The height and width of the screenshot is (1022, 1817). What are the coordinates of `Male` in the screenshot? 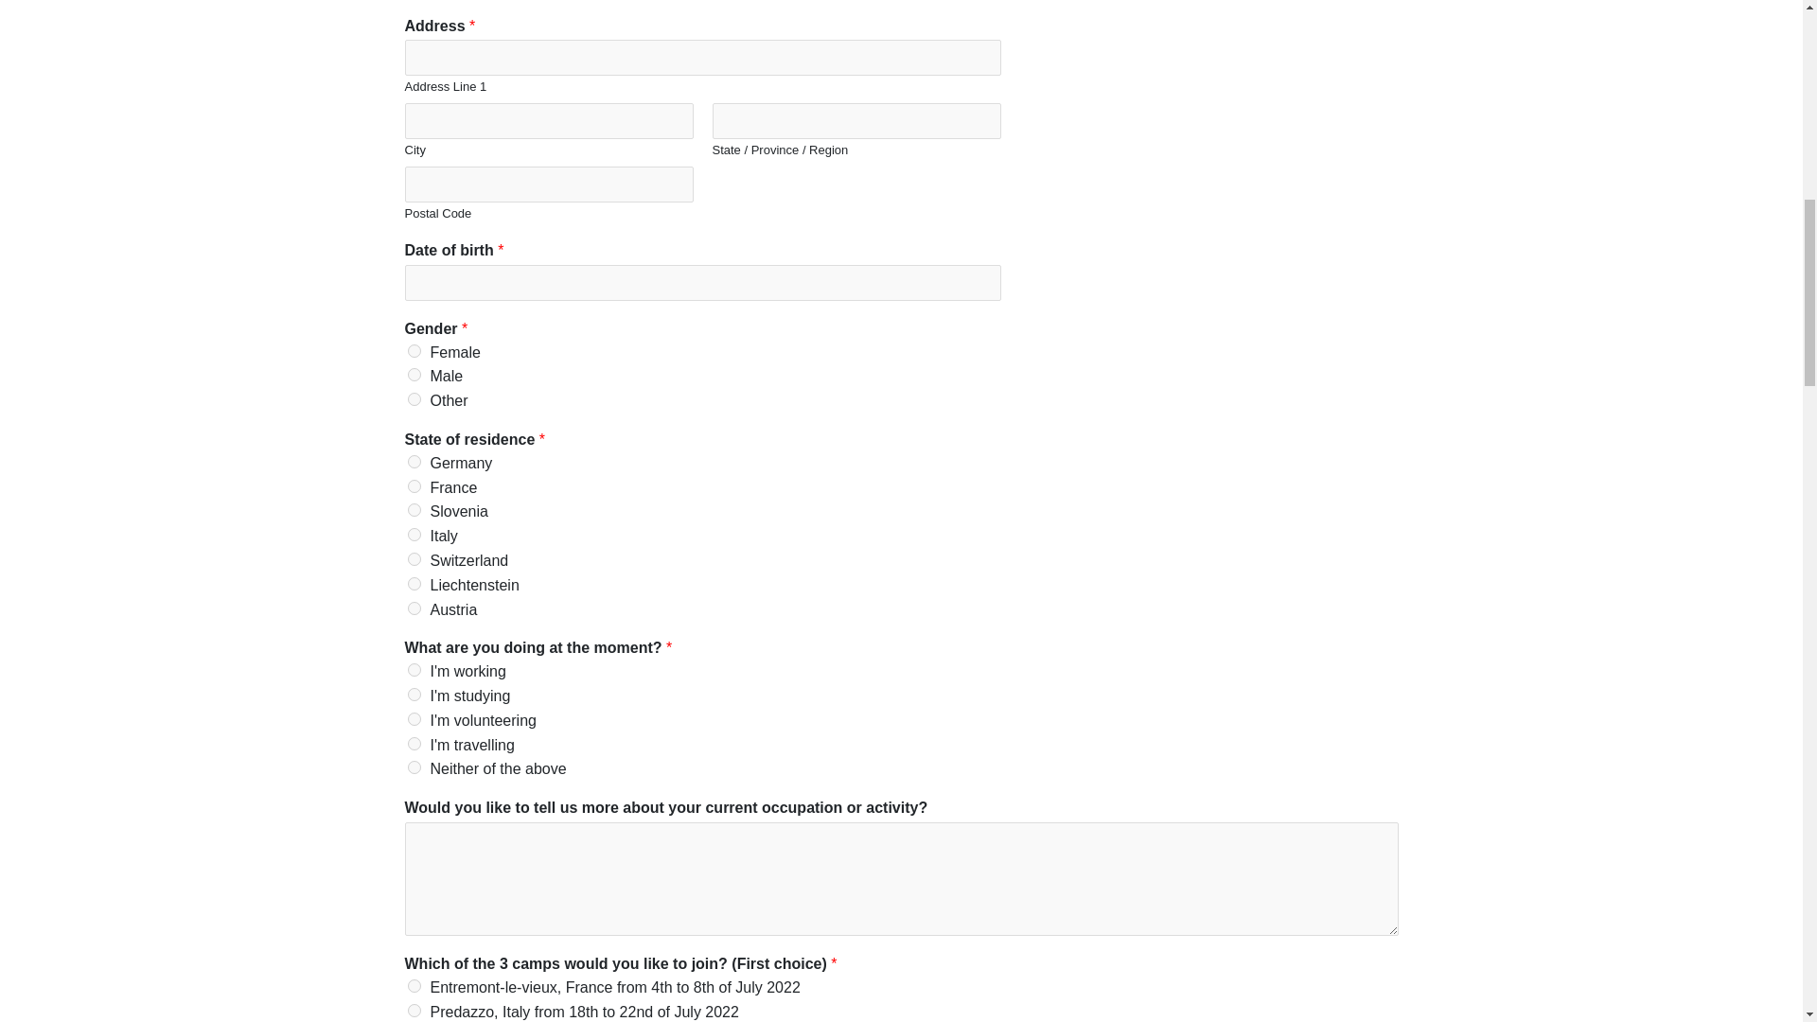 It's located at (413, 374).